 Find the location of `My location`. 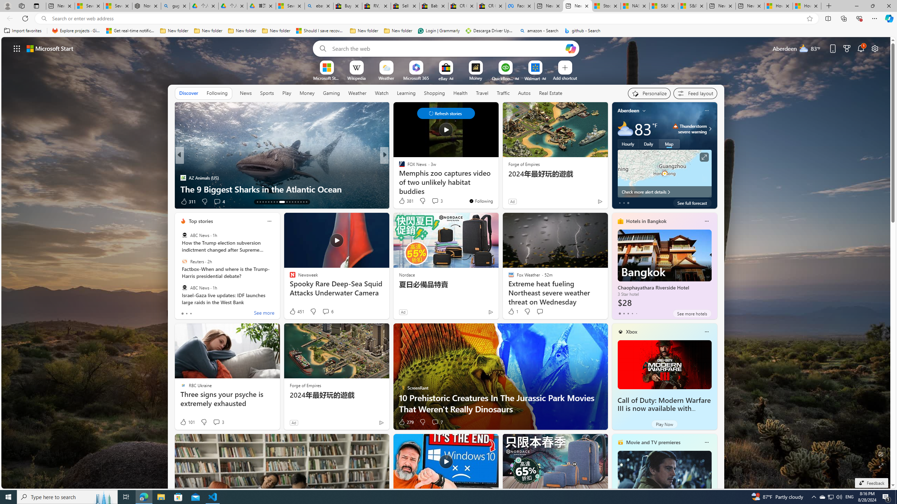

My location is located at coordinates (644, 111).